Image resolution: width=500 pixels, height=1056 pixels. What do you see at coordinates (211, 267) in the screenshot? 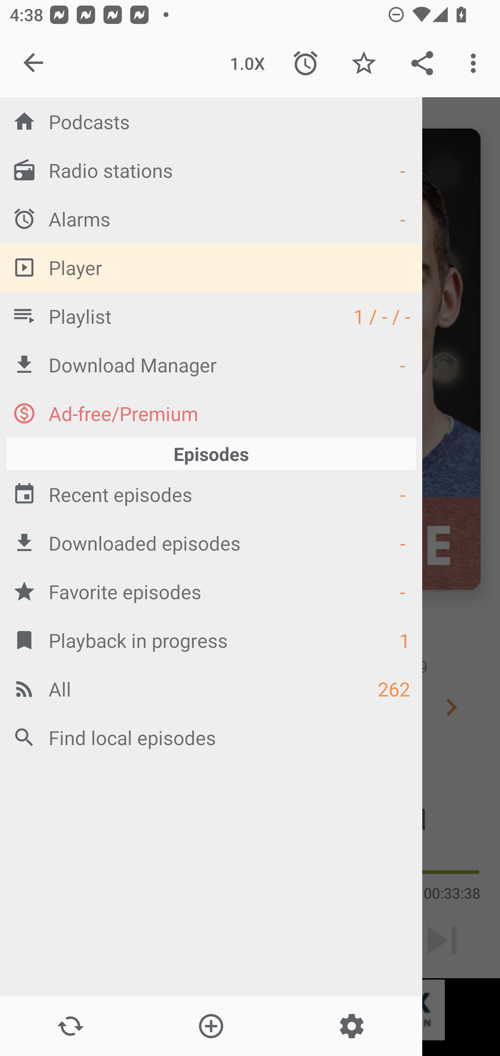
I see `Player` at bounding box center [211, 267].